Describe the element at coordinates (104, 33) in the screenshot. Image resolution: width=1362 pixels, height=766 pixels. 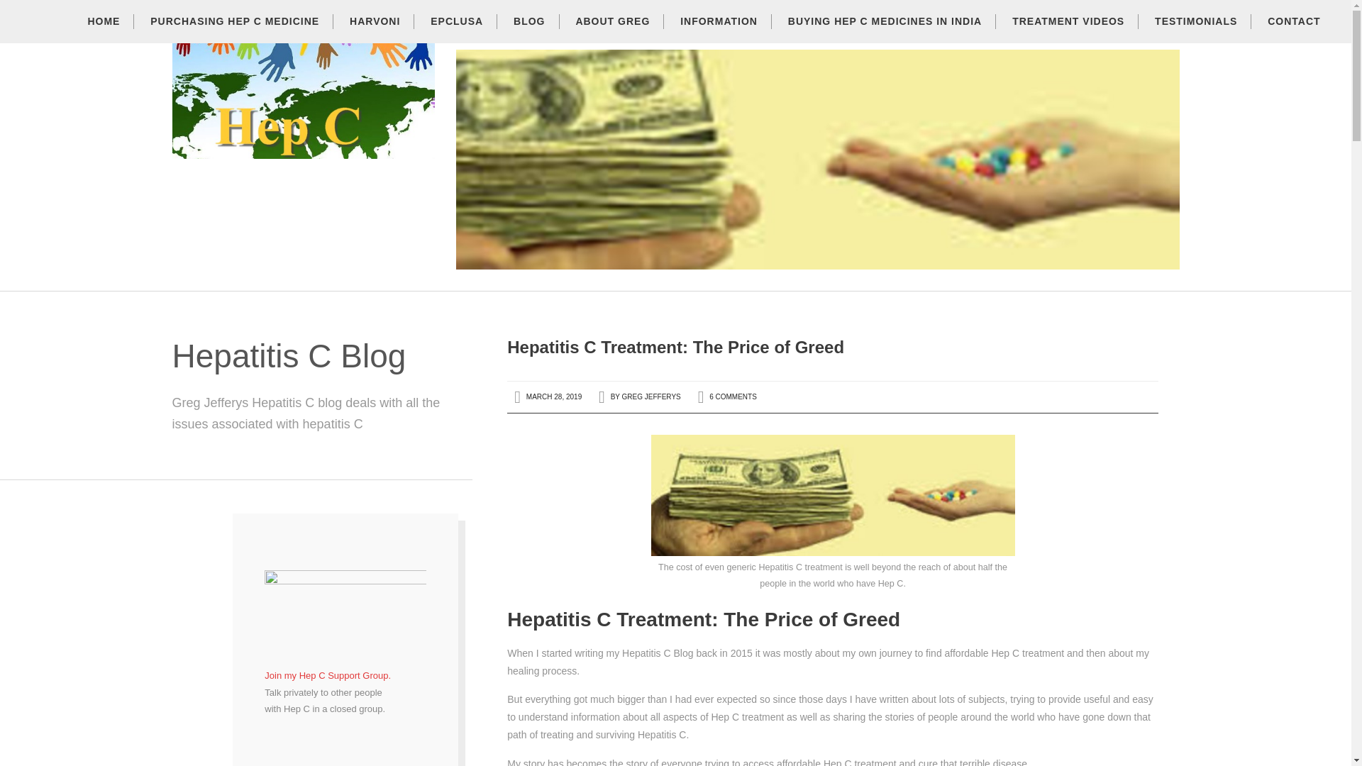
I see `HOME` at that location.